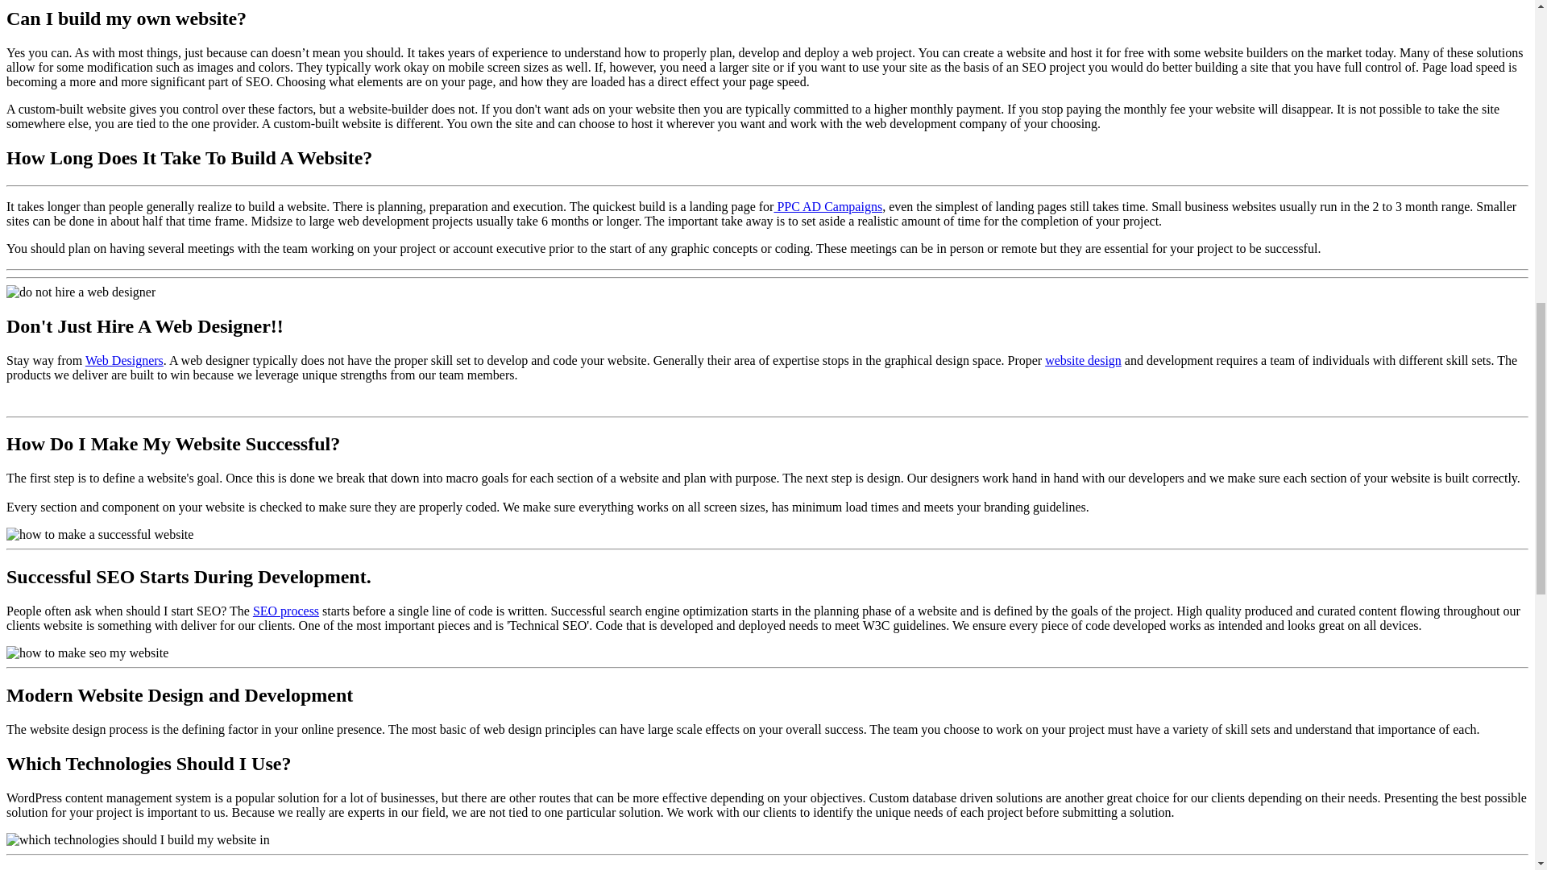 The height and width of the screenshot is (870, 1547). Describe the element at coordinates (124, 359) in the screenshot. I see `Web Designers` at that location.